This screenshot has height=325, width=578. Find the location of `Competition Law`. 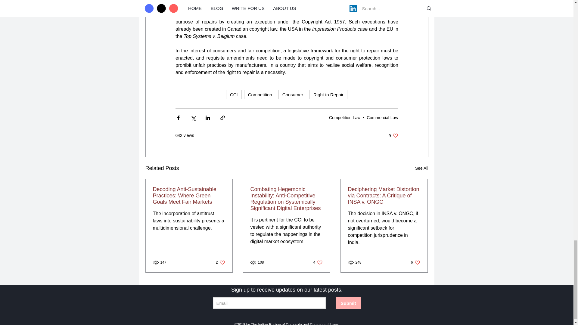

Competition Law is located at coordinates (344, 117).